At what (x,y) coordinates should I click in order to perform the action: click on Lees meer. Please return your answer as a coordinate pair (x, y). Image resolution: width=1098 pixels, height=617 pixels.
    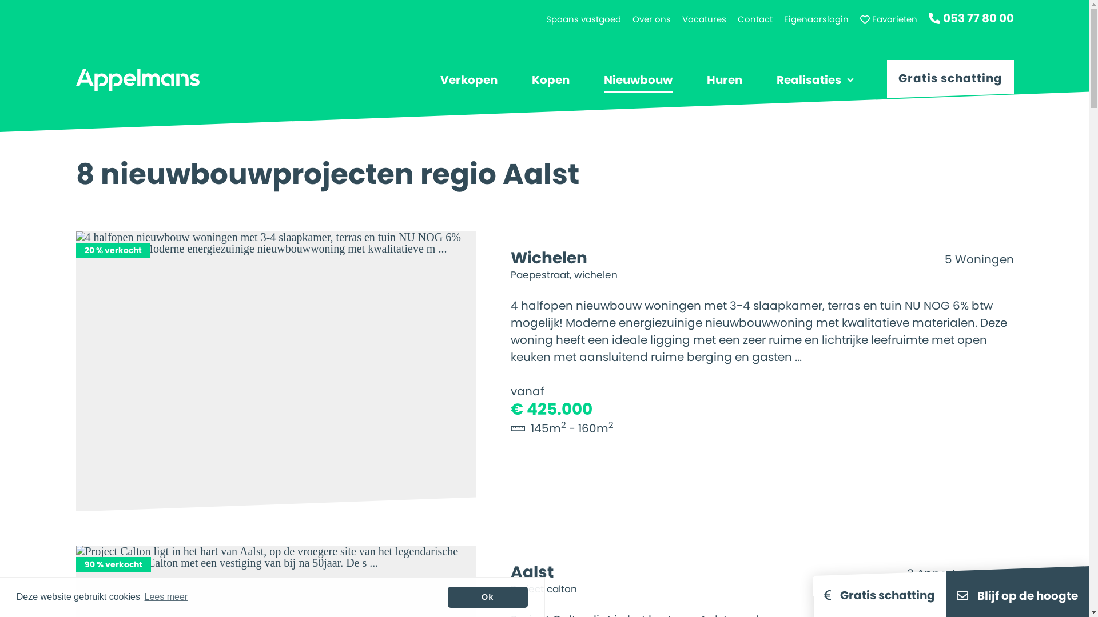
    Looking at the image, I should click on (166, 597).